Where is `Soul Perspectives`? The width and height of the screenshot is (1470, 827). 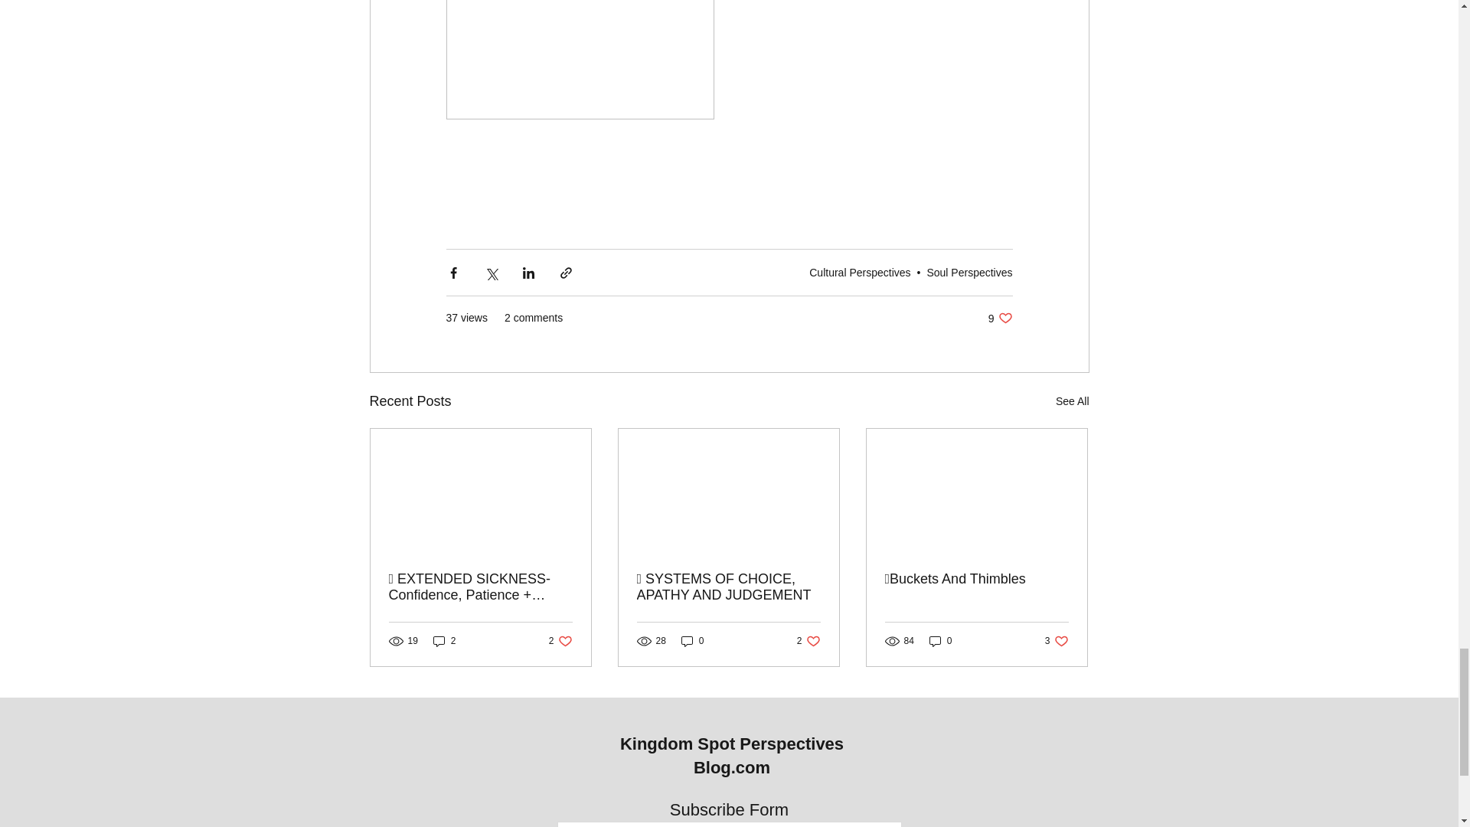 Soul Perspectives is located at coordinates (969, 272).